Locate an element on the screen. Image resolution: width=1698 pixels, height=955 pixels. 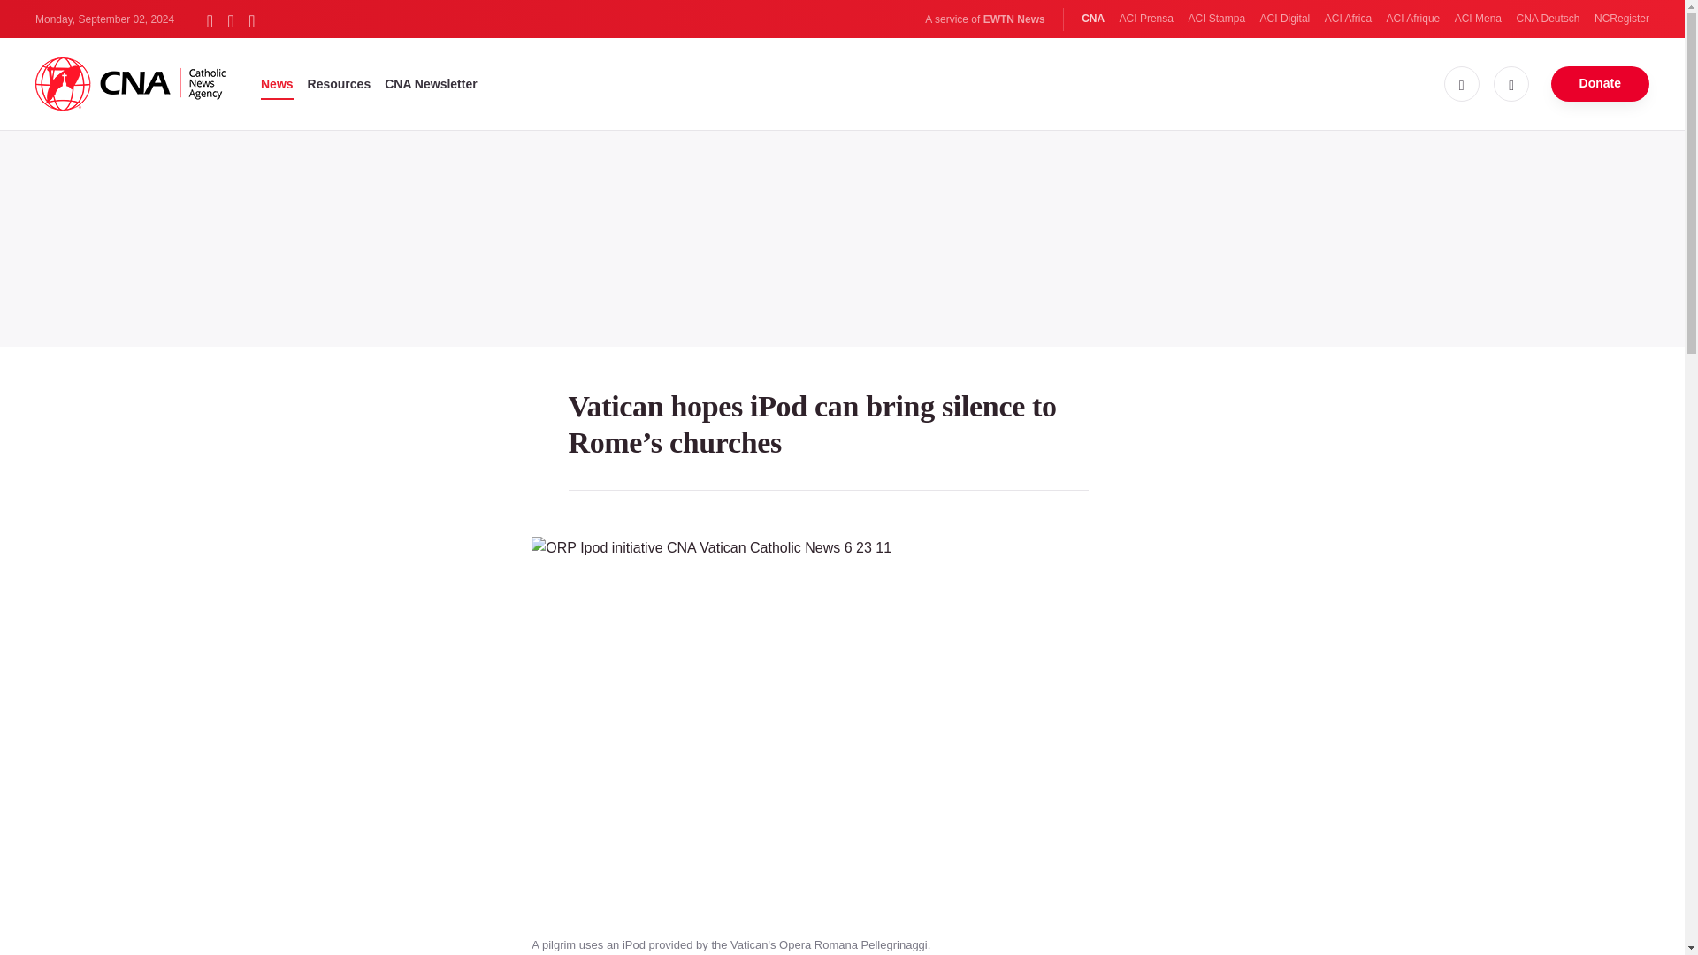
Resources is located at coordinates (340, 83).